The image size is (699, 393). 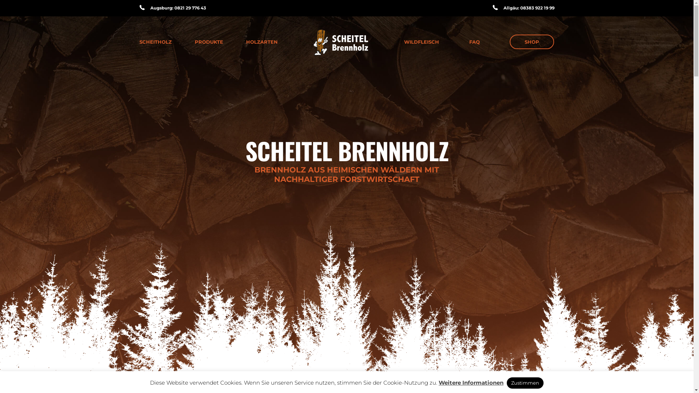 I want to click on Zustimmen, so click(x=525, y=383).